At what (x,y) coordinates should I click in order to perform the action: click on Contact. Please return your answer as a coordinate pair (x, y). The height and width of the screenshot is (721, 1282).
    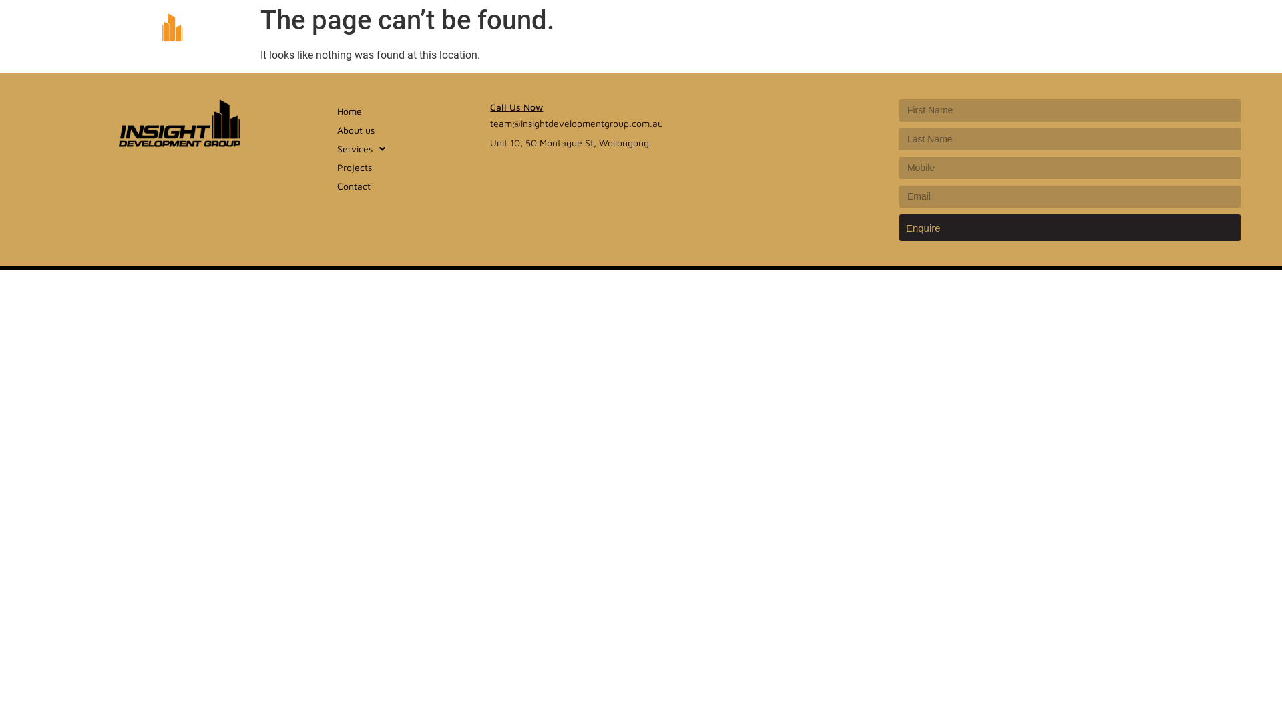
    Looking at the image, I should click on (406, 186).